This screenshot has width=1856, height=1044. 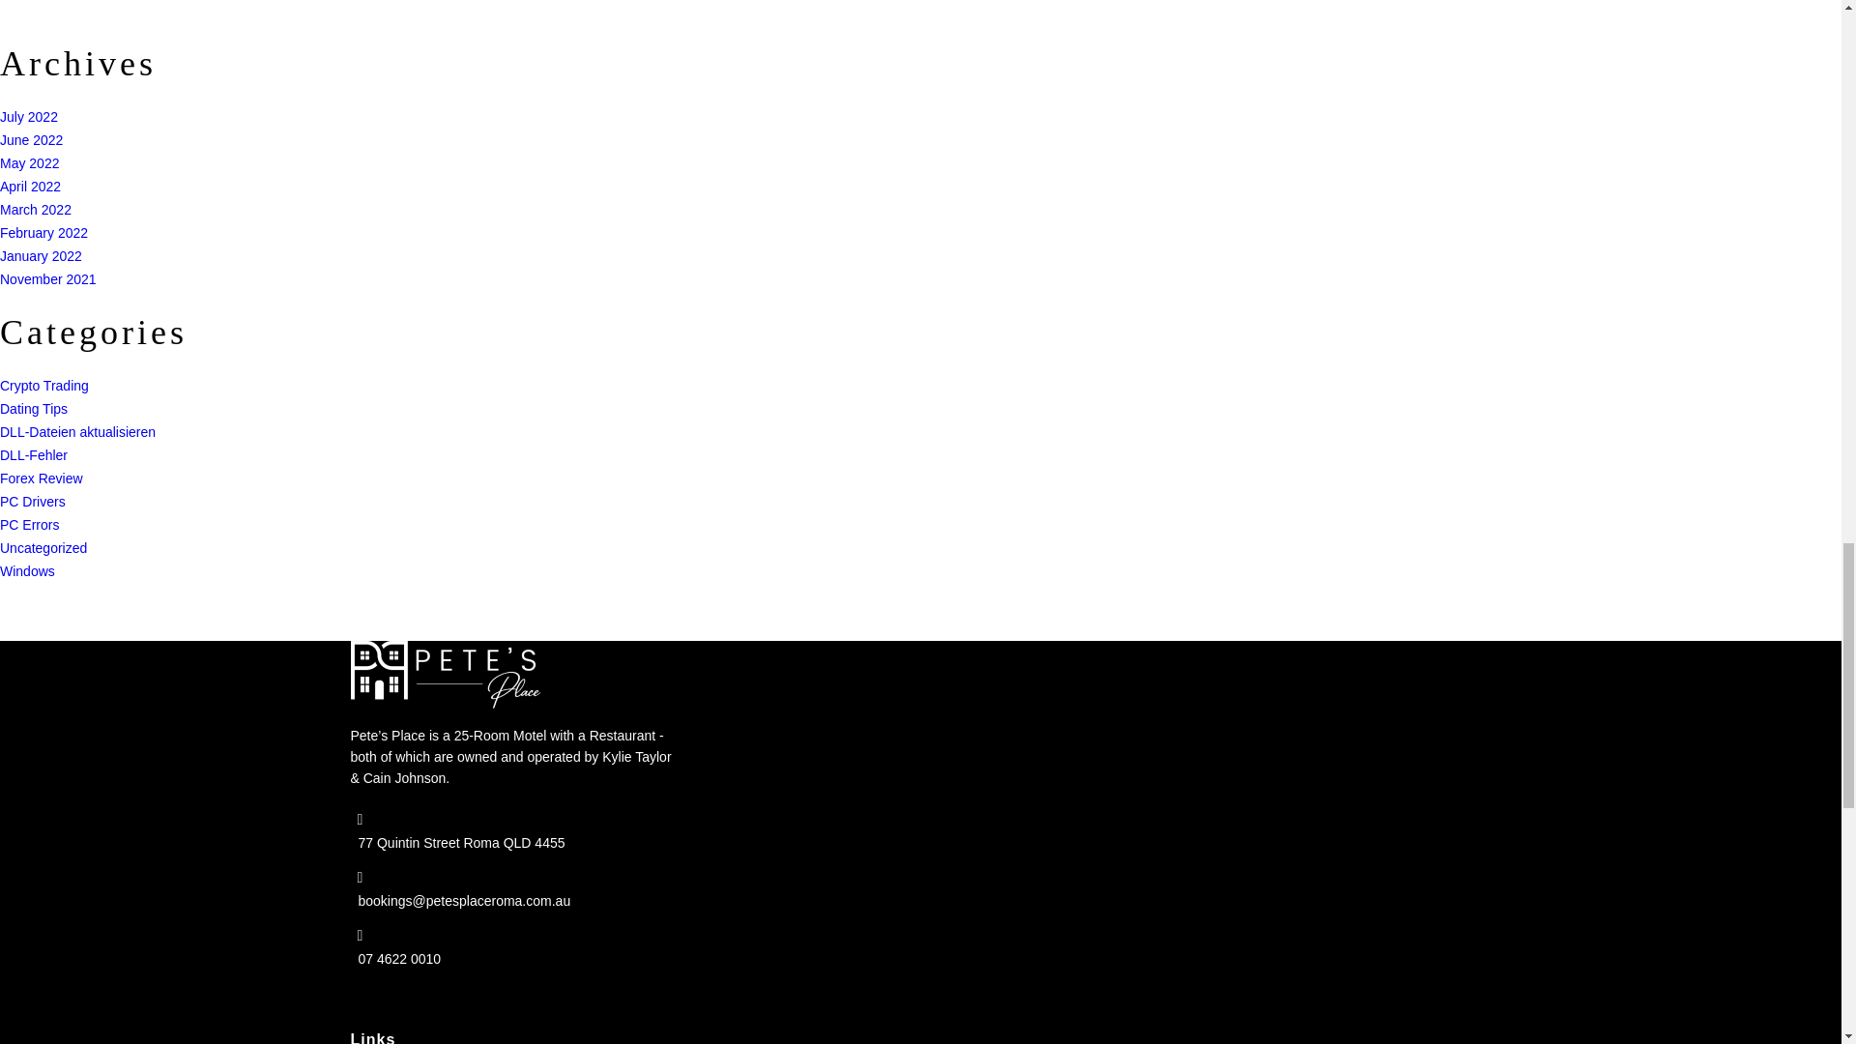 I want to click on Crypto Trading, so click(x=44, y=385).